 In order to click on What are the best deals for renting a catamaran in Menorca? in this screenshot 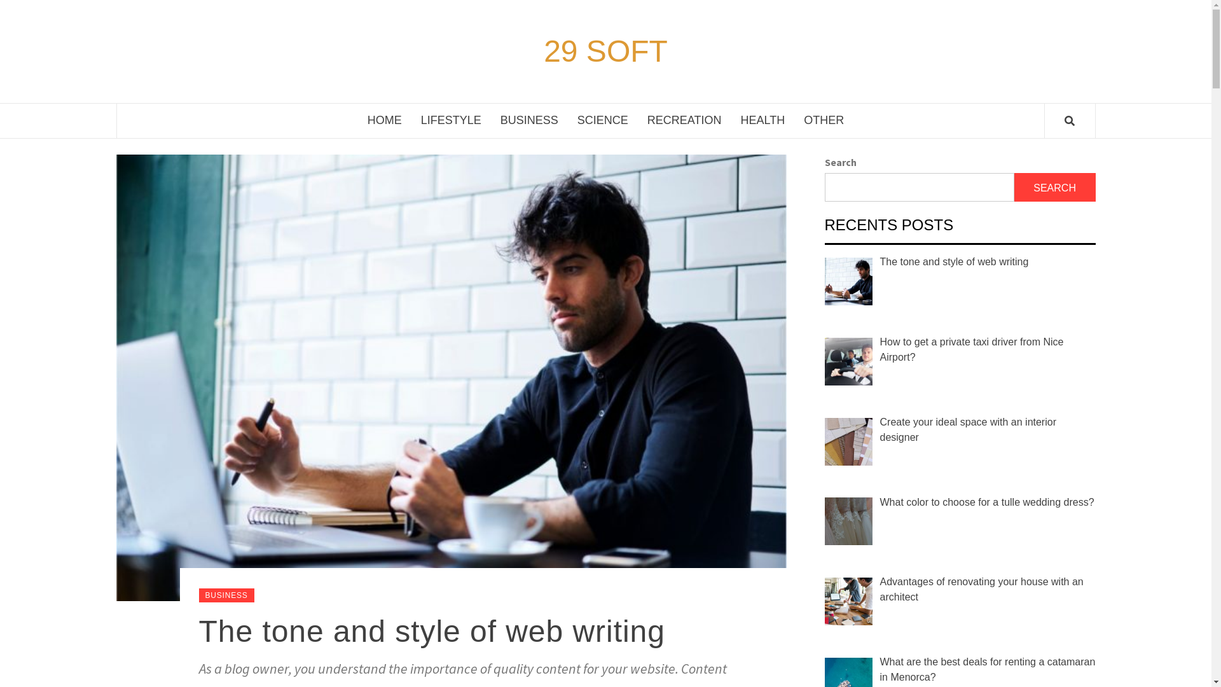, I will do `click(988, 669)`.